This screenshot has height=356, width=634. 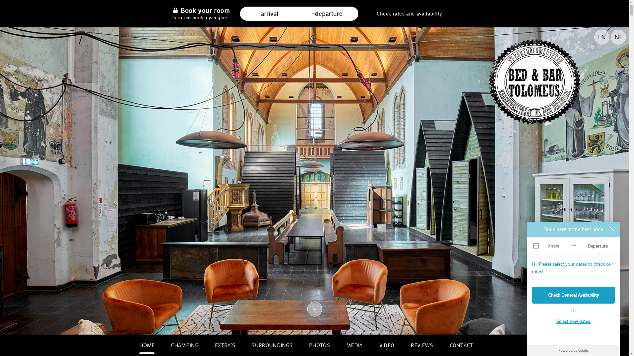 I want to click on Cubilis, so click(x=583, y=350).